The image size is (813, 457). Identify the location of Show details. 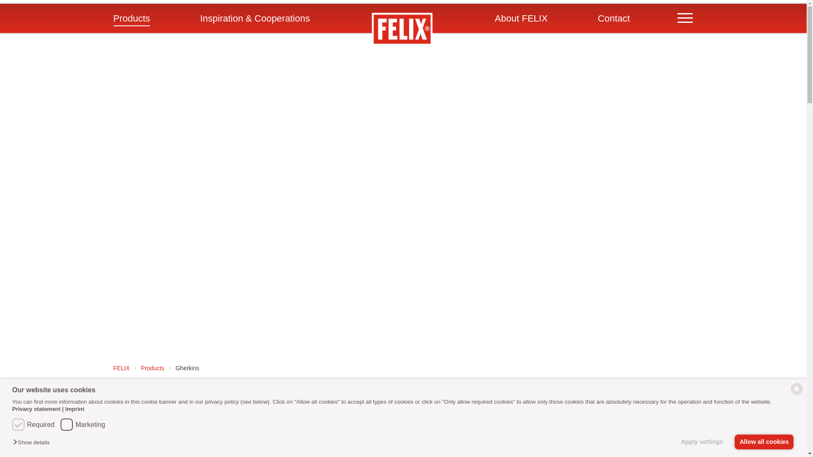
(33, 443).